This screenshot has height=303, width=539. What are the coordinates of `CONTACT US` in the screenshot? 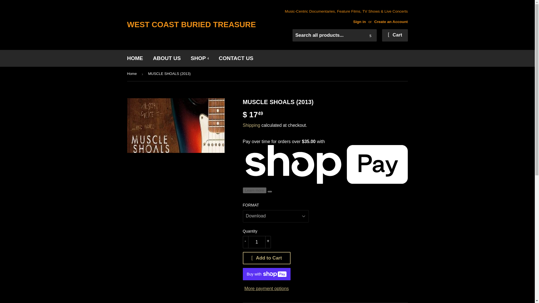 It's located at (236, 58).